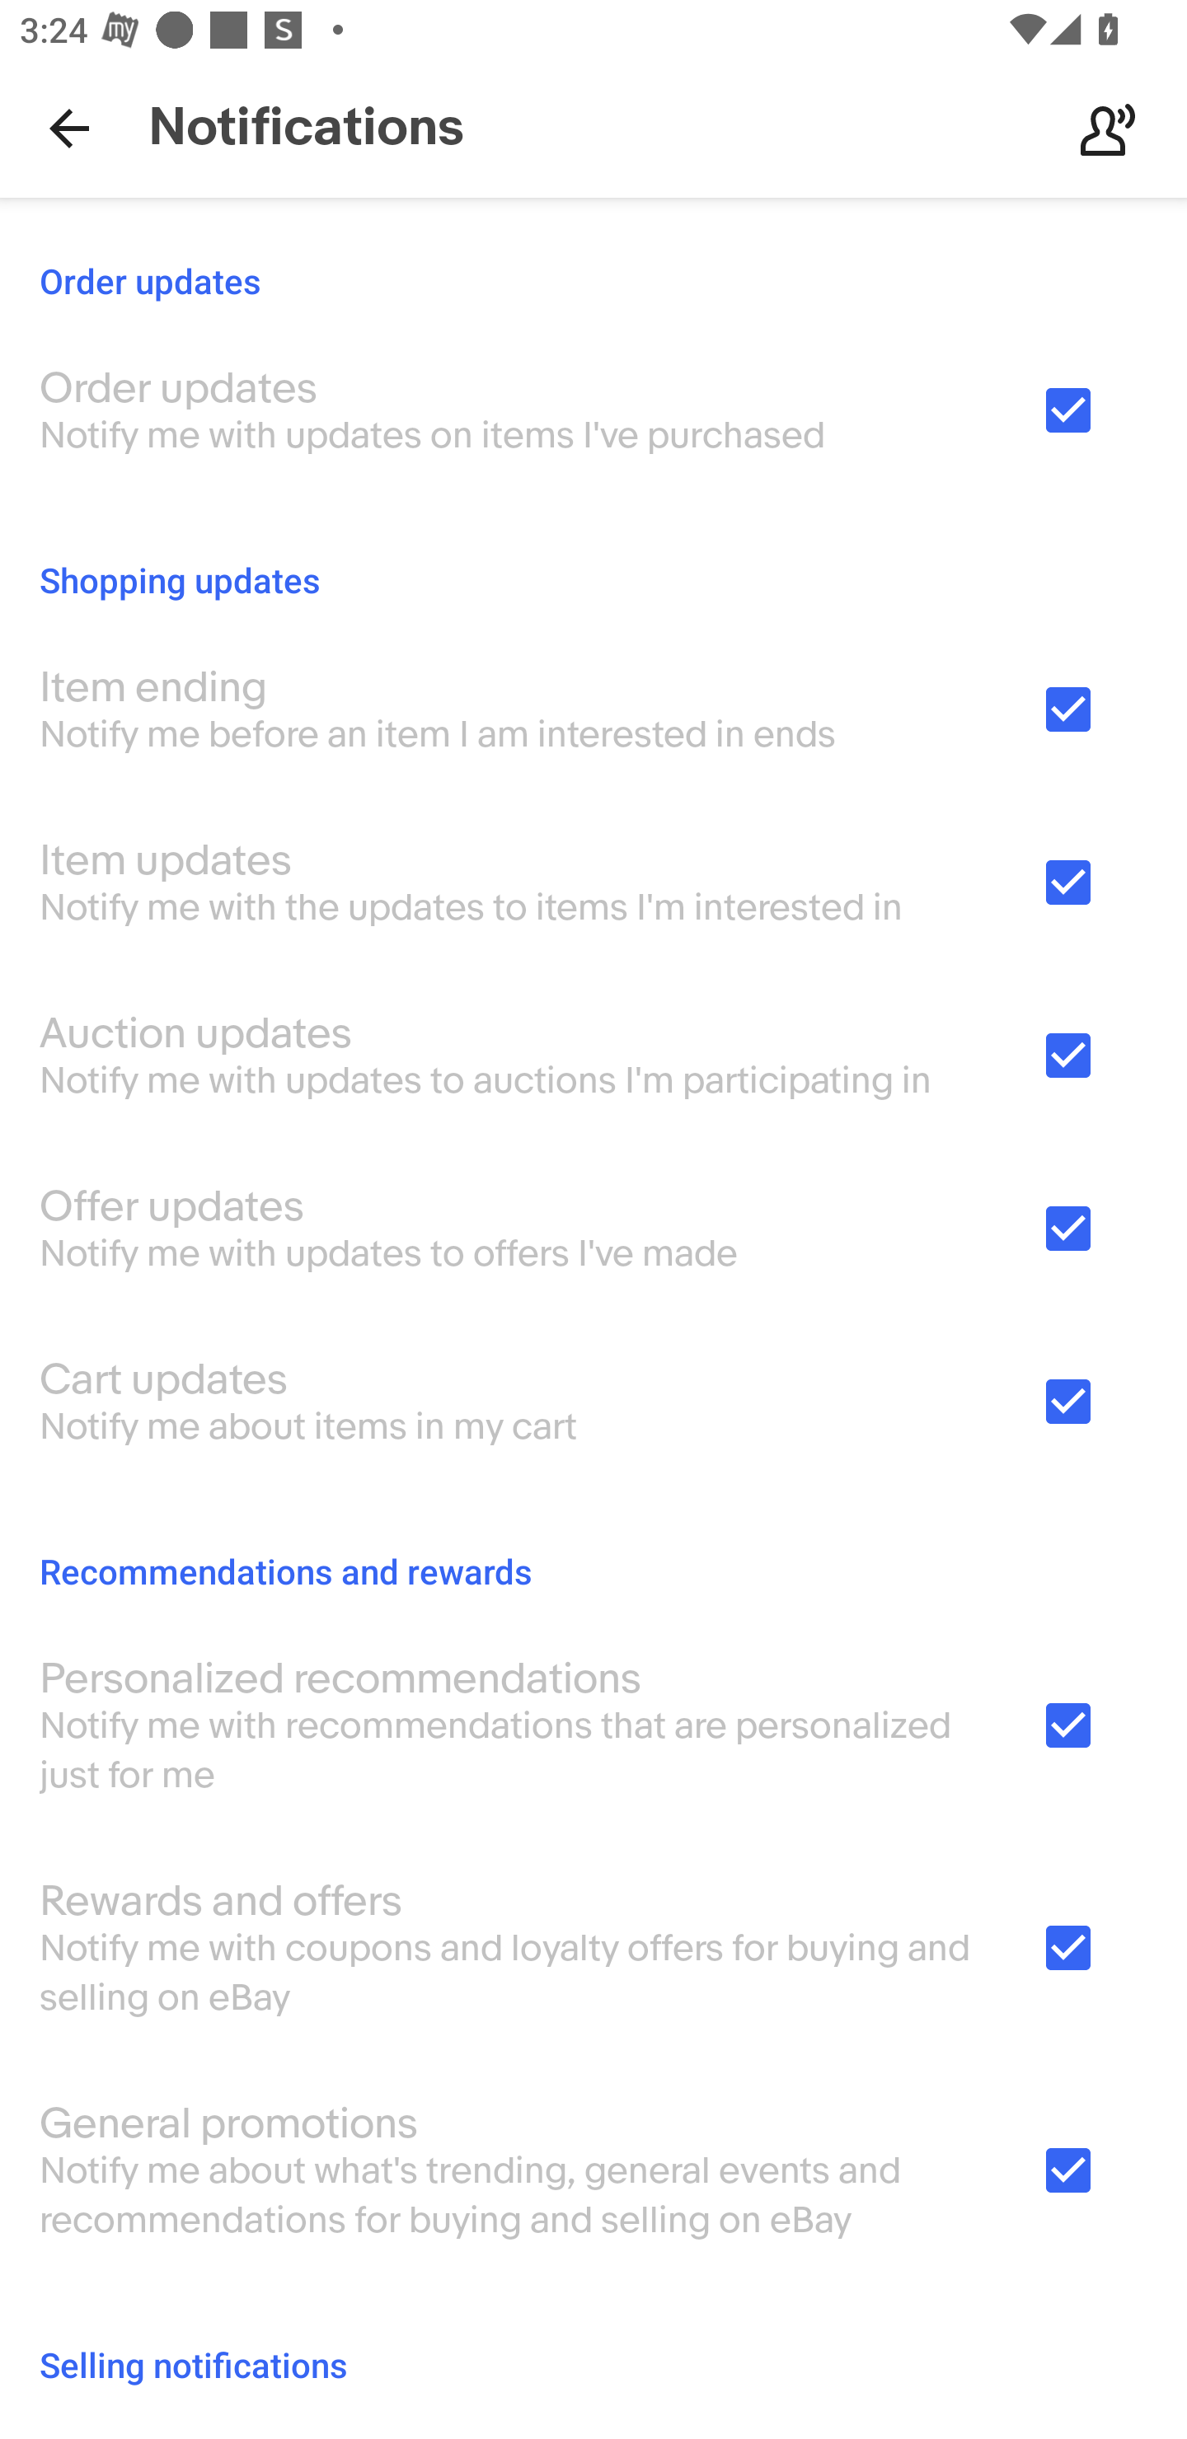  Describe the element at coordinates (1107, 127) in the screenshot. I see `Help` at that location.